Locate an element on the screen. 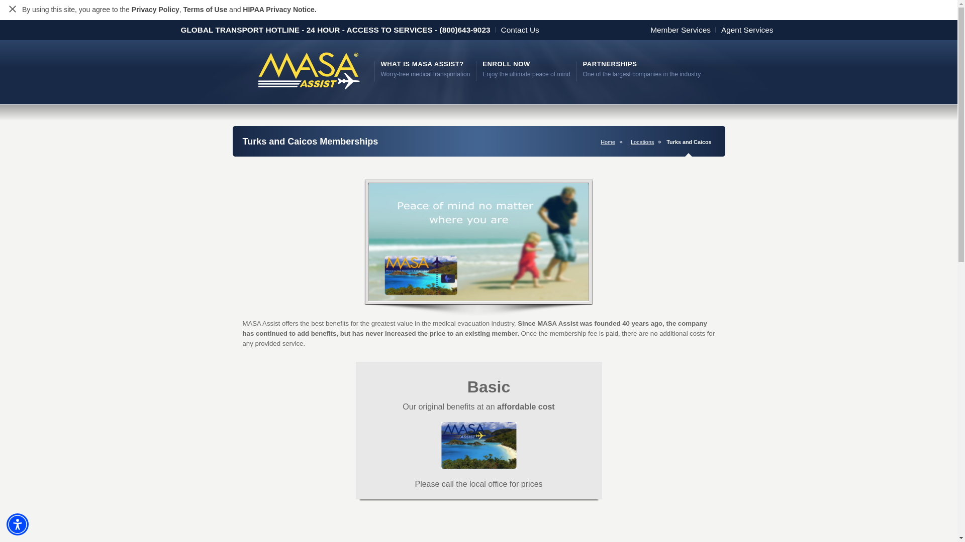  Accessibility Menu is located at coordinates (641, 69).